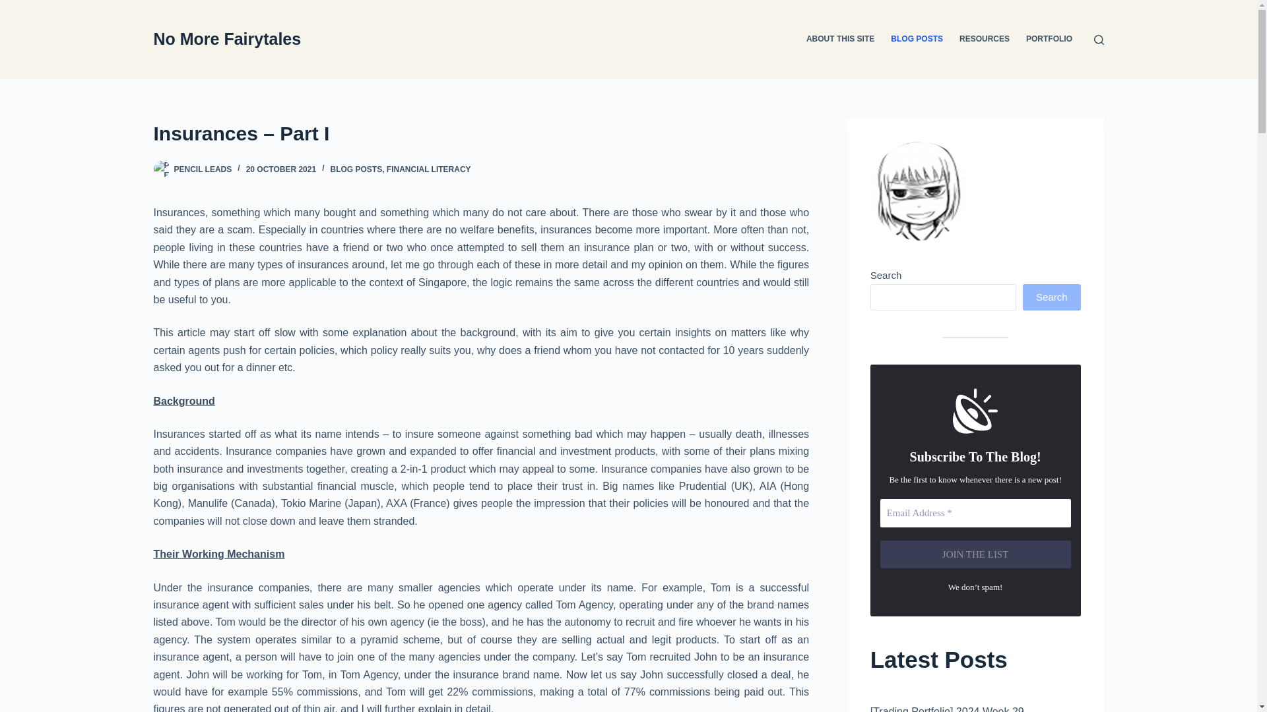  What do you see at coordinates (356, 169) in the screenshot?
I see `BLOG POSTS` at bounding box center [356, 169].